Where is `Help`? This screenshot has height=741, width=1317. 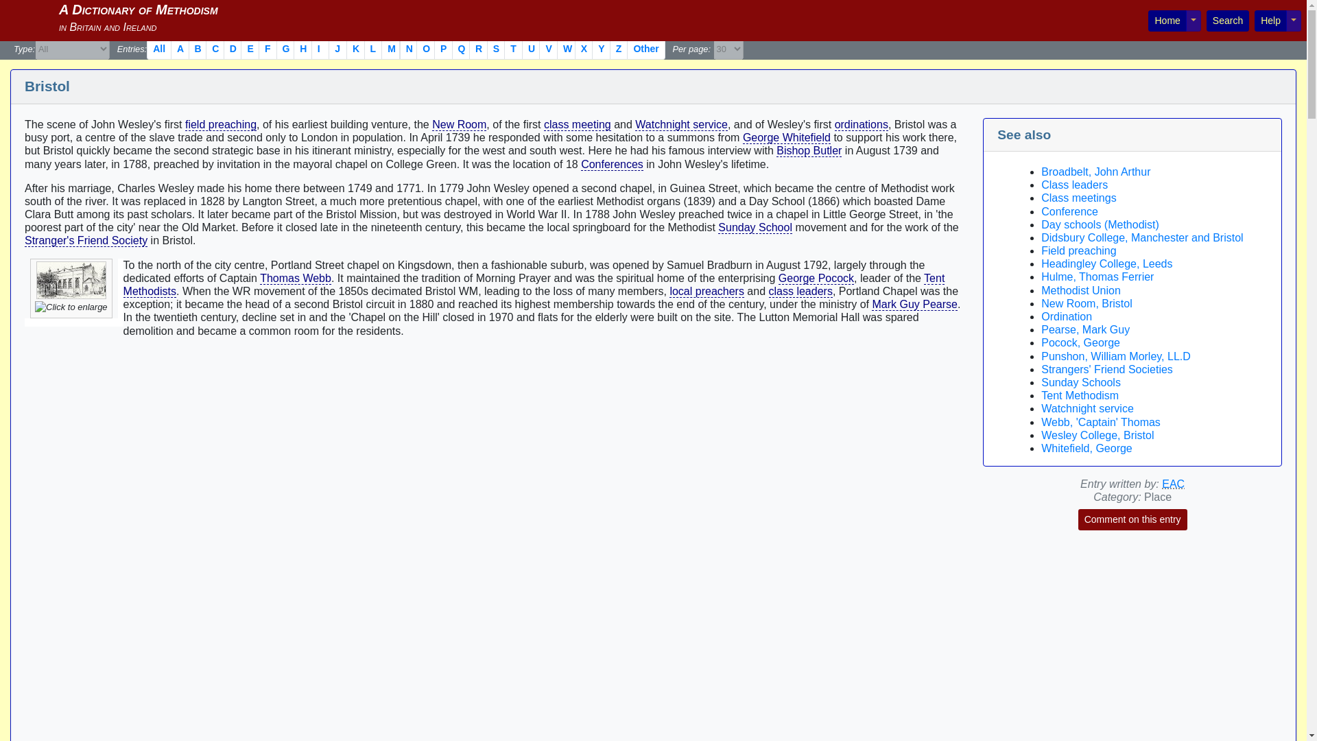
Help is located at coordinates (1270, 21).